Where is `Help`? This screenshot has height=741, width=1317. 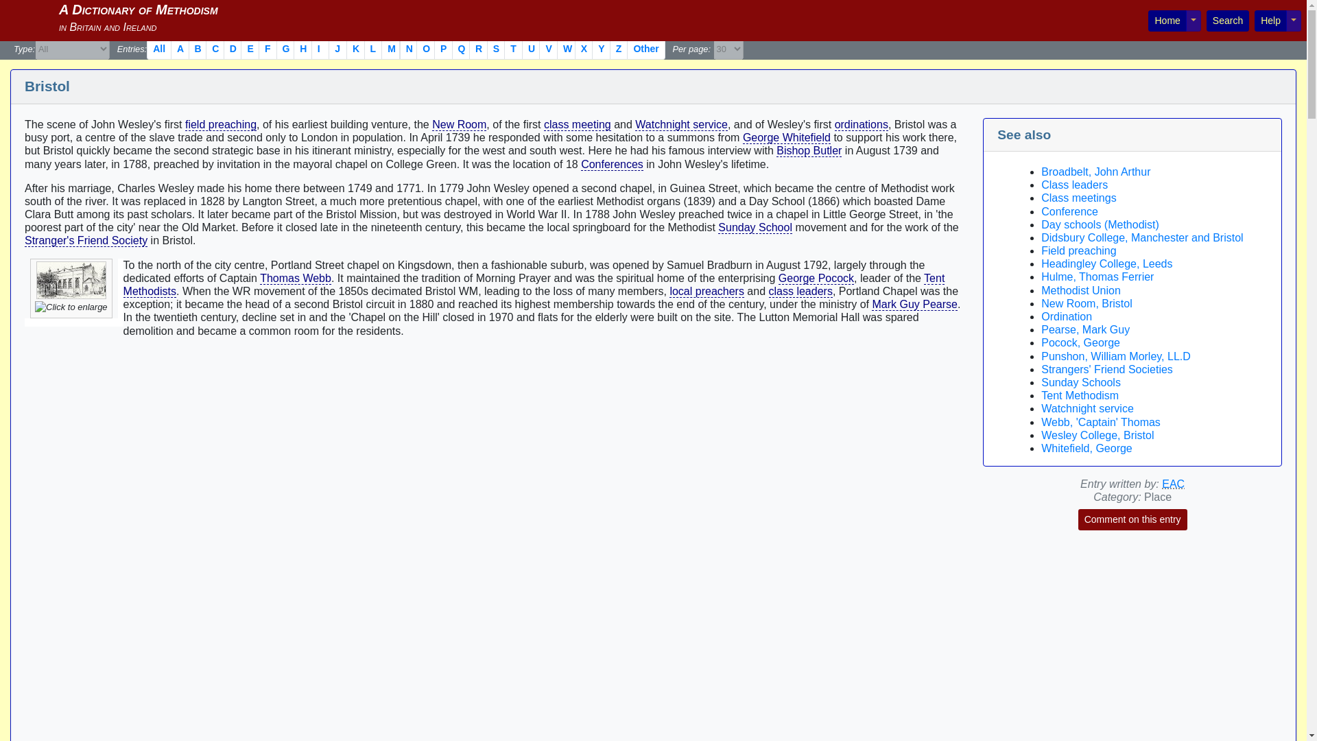
Help is located at coordinates (1270, 21).